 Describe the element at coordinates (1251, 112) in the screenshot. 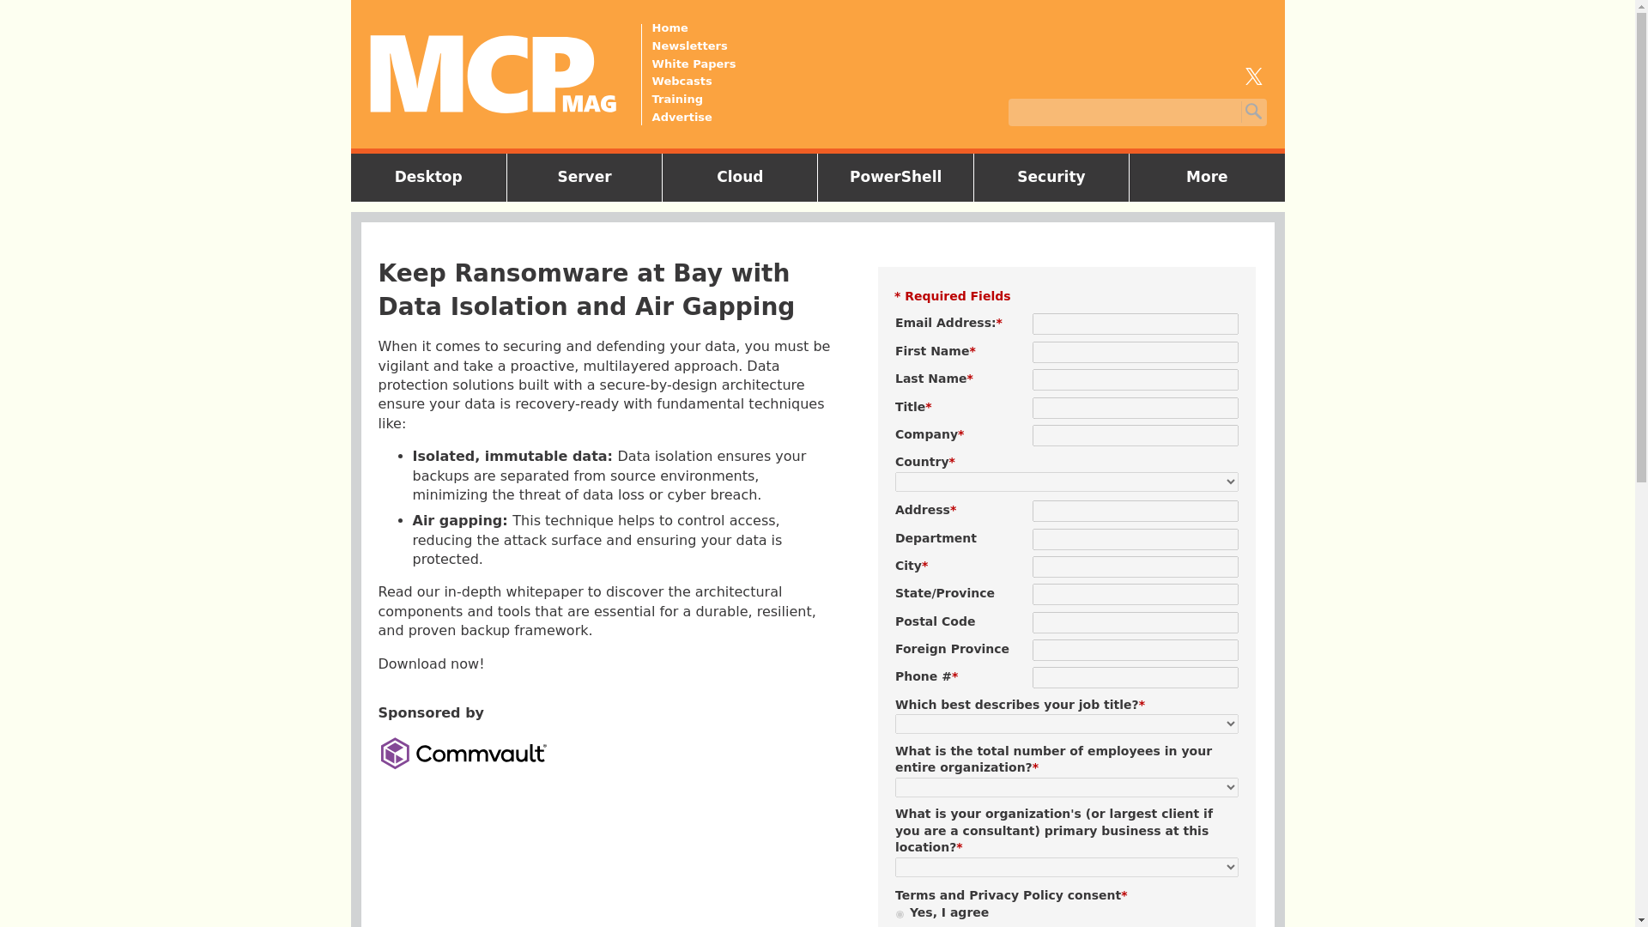

I see `Search` at that location.